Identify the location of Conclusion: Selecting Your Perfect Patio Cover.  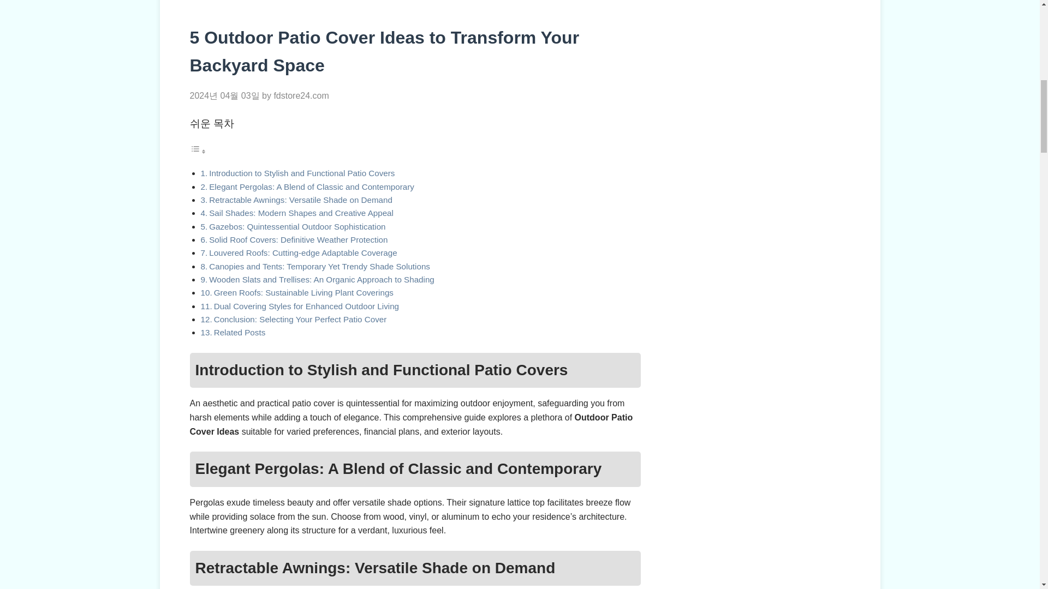
(300, 319).